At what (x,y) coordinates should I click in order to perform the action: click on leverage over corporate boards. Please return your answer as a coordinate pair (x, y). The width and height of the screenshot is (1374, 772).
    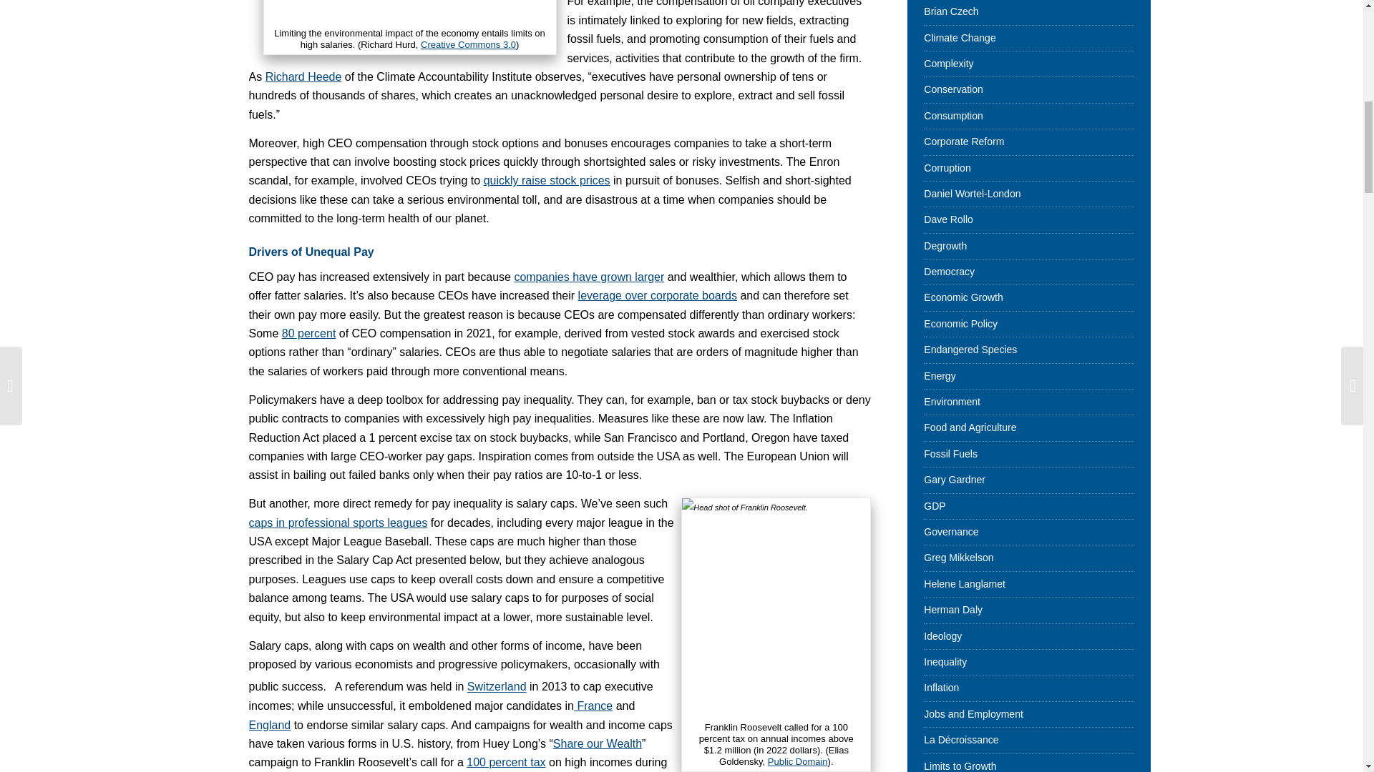
    Looking at the image, I should click on (657, 296).